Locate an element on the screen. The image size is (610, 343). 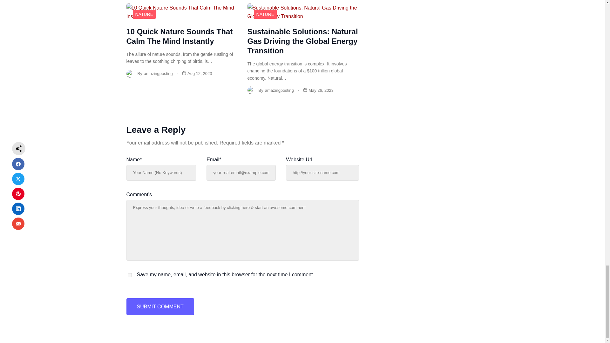
NATURE is located at coordinates (144, 14).